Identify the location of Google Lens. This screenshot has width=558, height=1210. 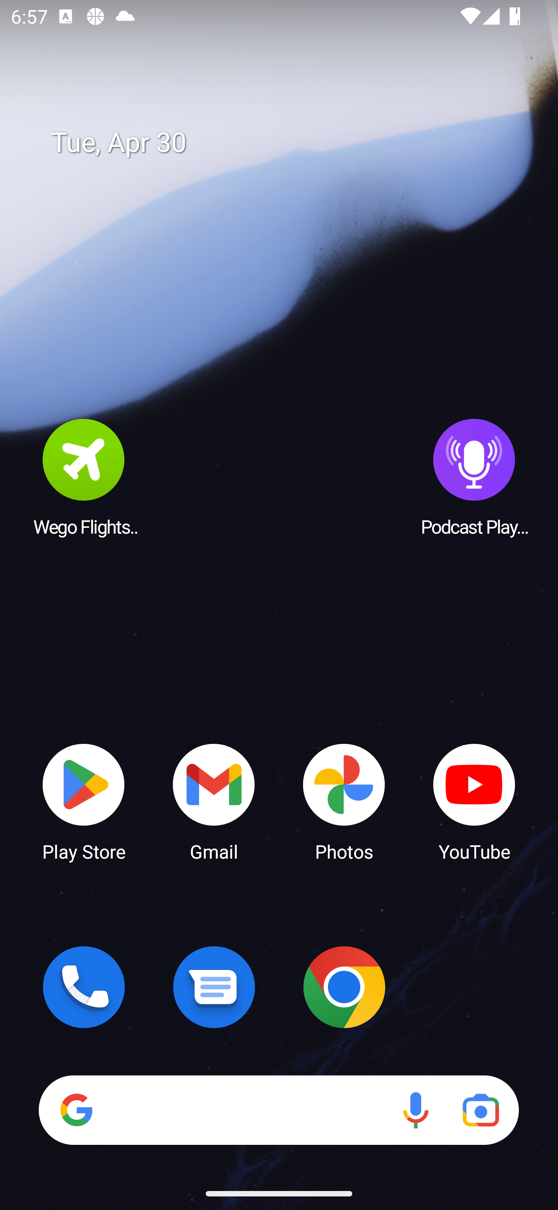
(480, 1110).